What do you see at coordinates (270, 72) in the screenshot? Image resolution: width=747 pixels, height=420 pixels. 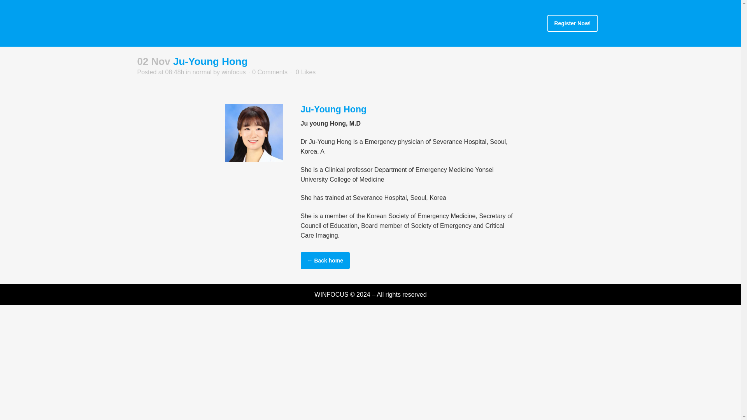 I see `0 Comments` at bounding box center [270, 72].